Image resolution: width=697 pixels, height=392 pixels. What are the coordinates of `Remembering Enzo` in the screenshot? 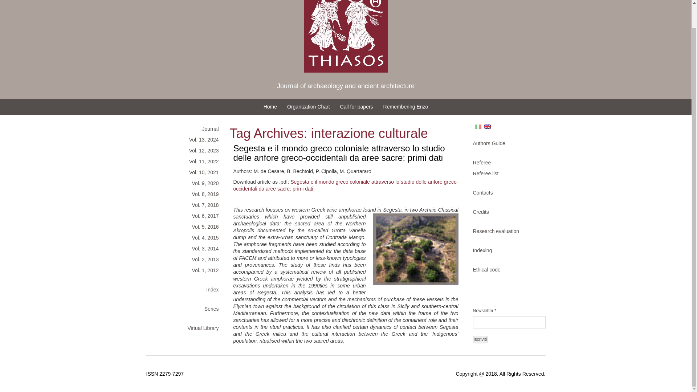 It's located at (406, 107).